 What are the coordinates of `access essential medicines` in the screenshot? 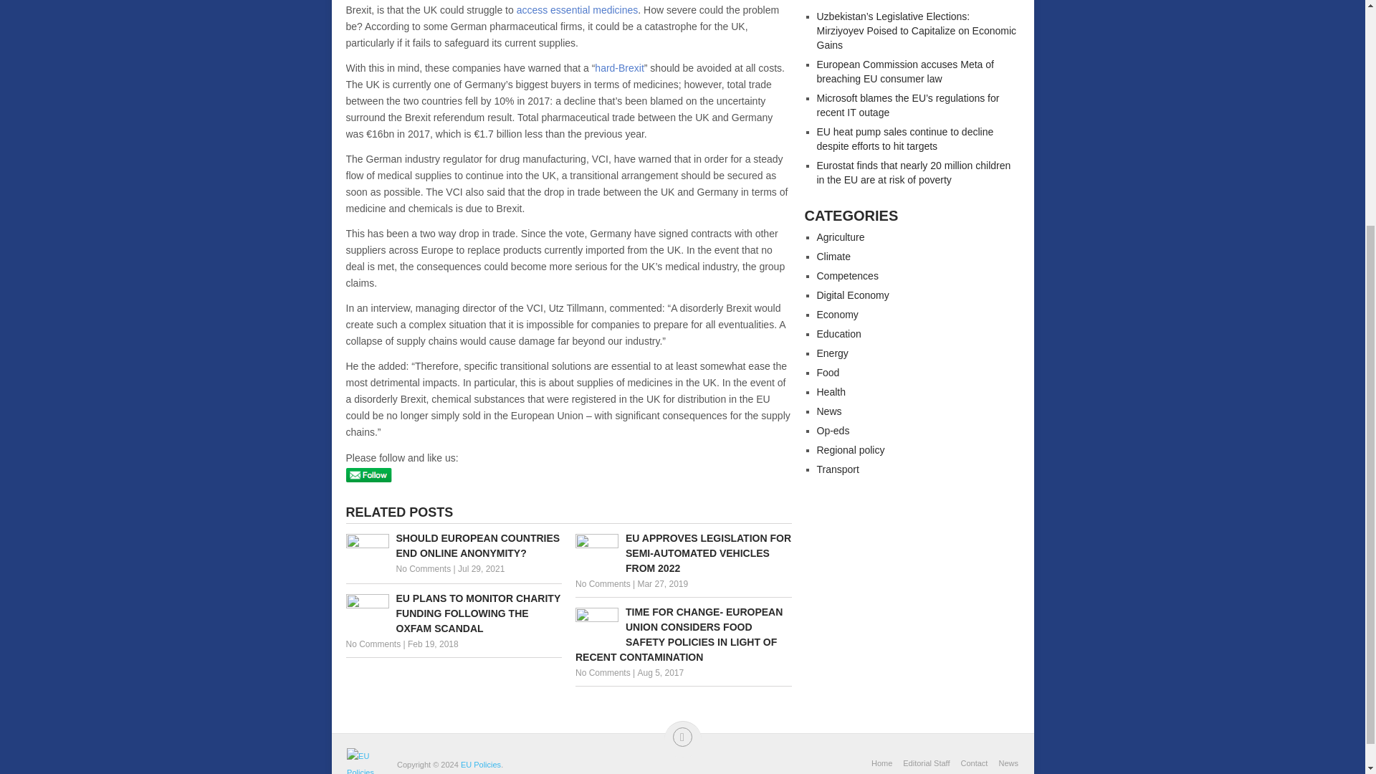 It's located at (578, 10).